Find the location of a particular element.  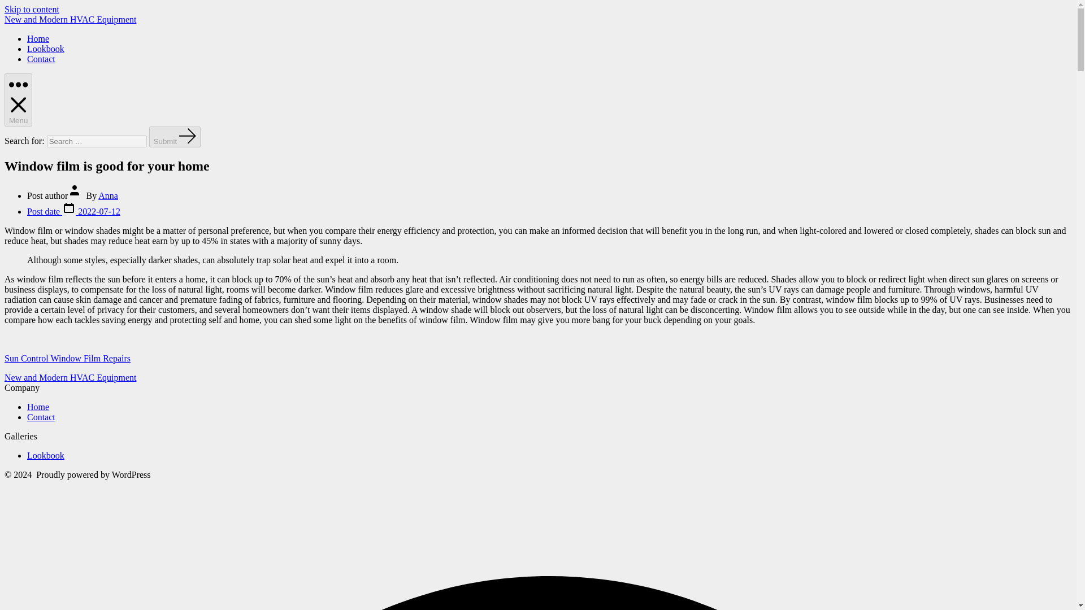

Sun Control Window Film Repairs is located at coordinates (67, 358).